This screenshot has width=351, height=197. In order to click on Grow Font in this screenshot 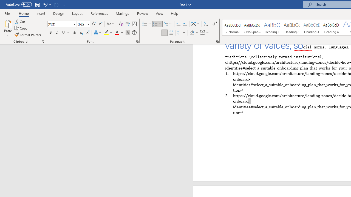, I will do `click(94, 24)`.